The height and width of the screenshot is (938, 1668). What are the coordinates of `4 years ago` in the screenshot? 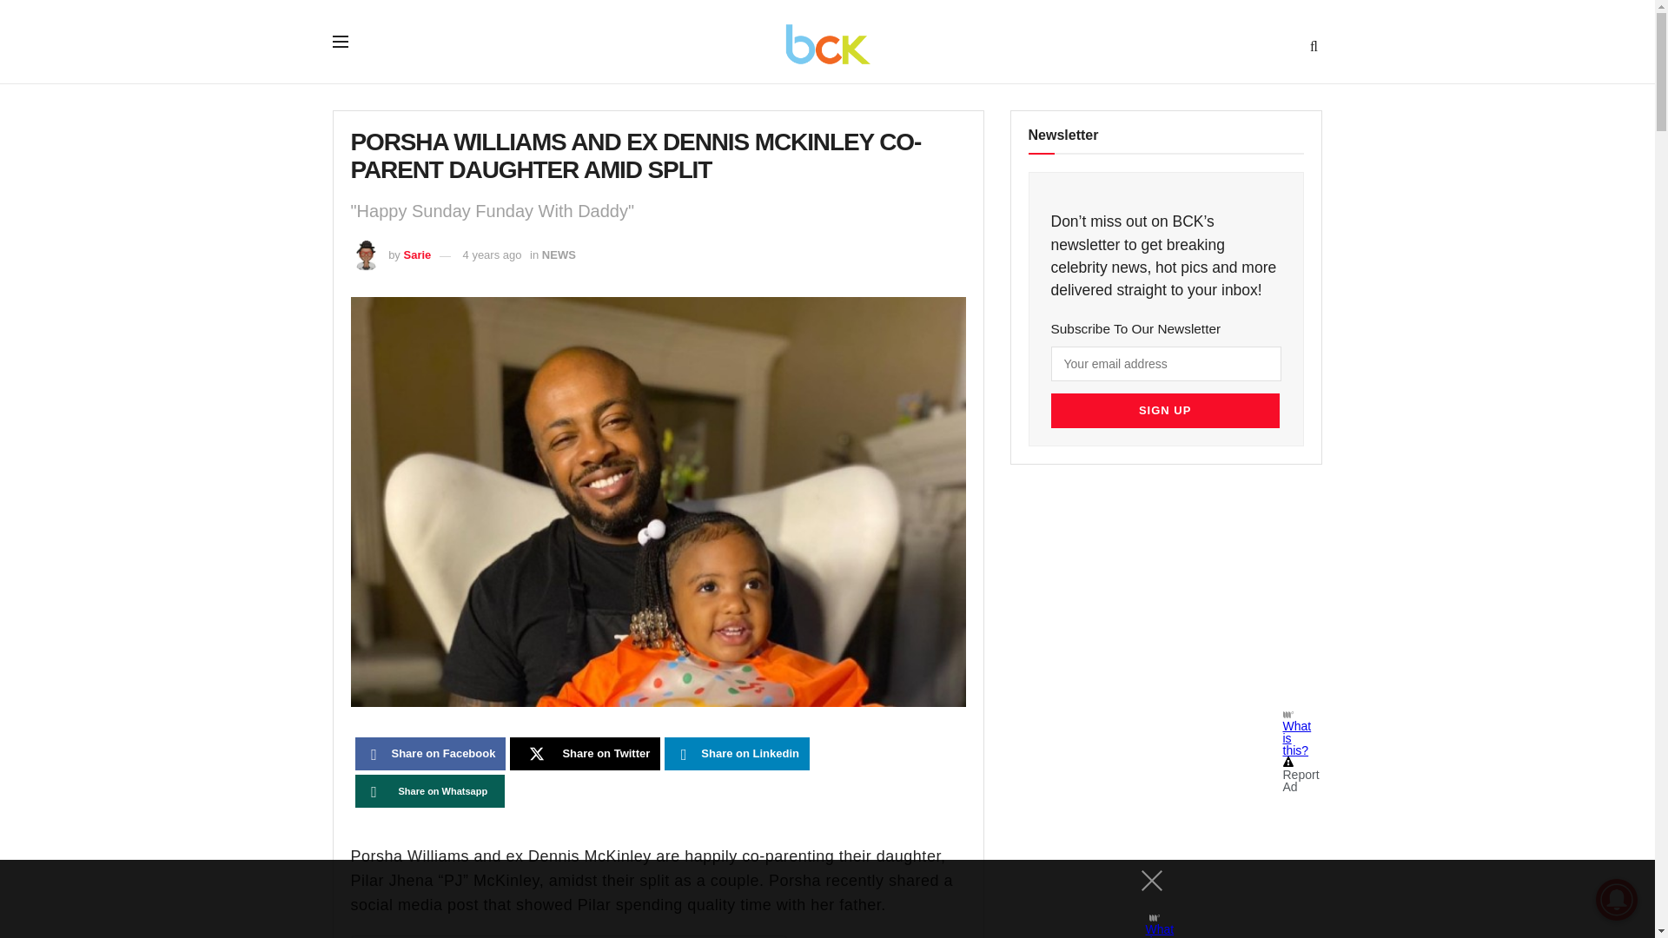 It's located at (492, 255).